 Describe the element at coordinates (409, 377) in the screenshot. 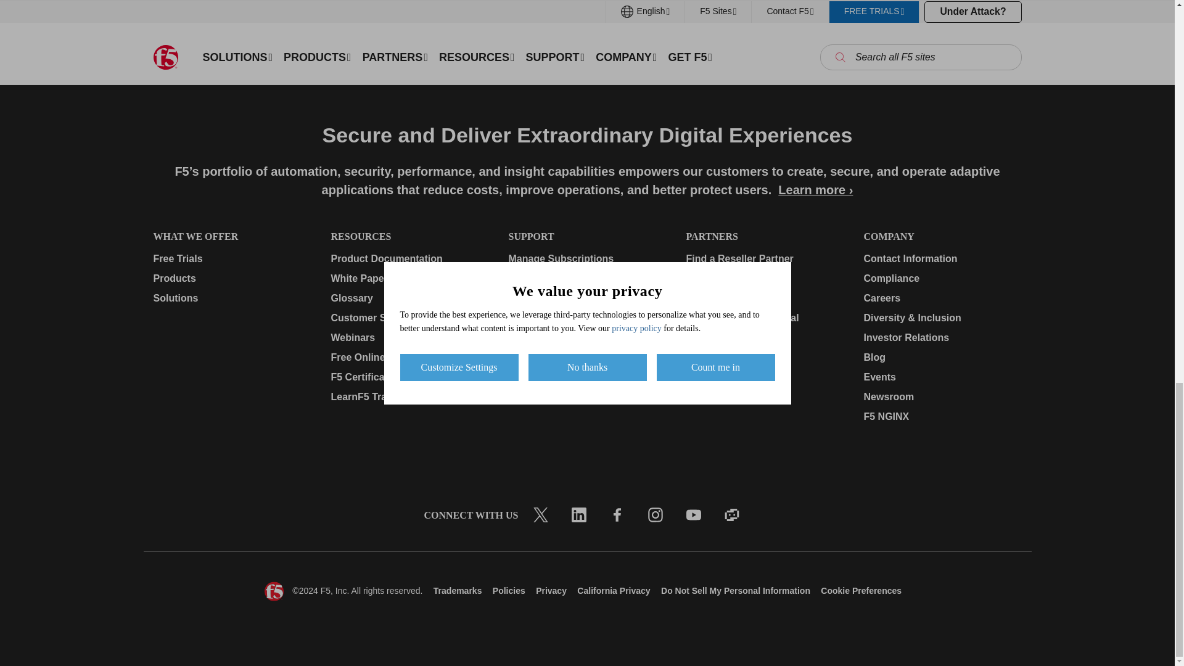

I see `F5 Certification` at that location.